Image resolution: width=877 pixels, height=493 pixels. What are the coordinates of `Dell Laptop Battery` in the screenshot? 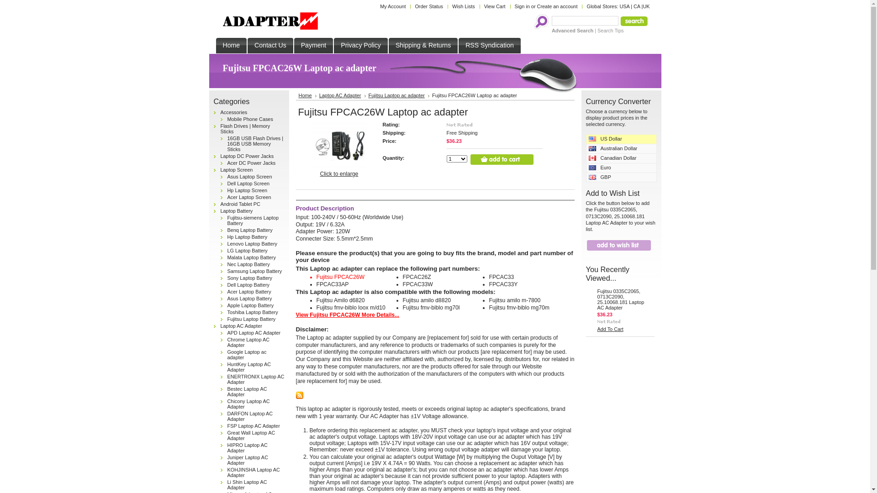 It's located at (248, 285).